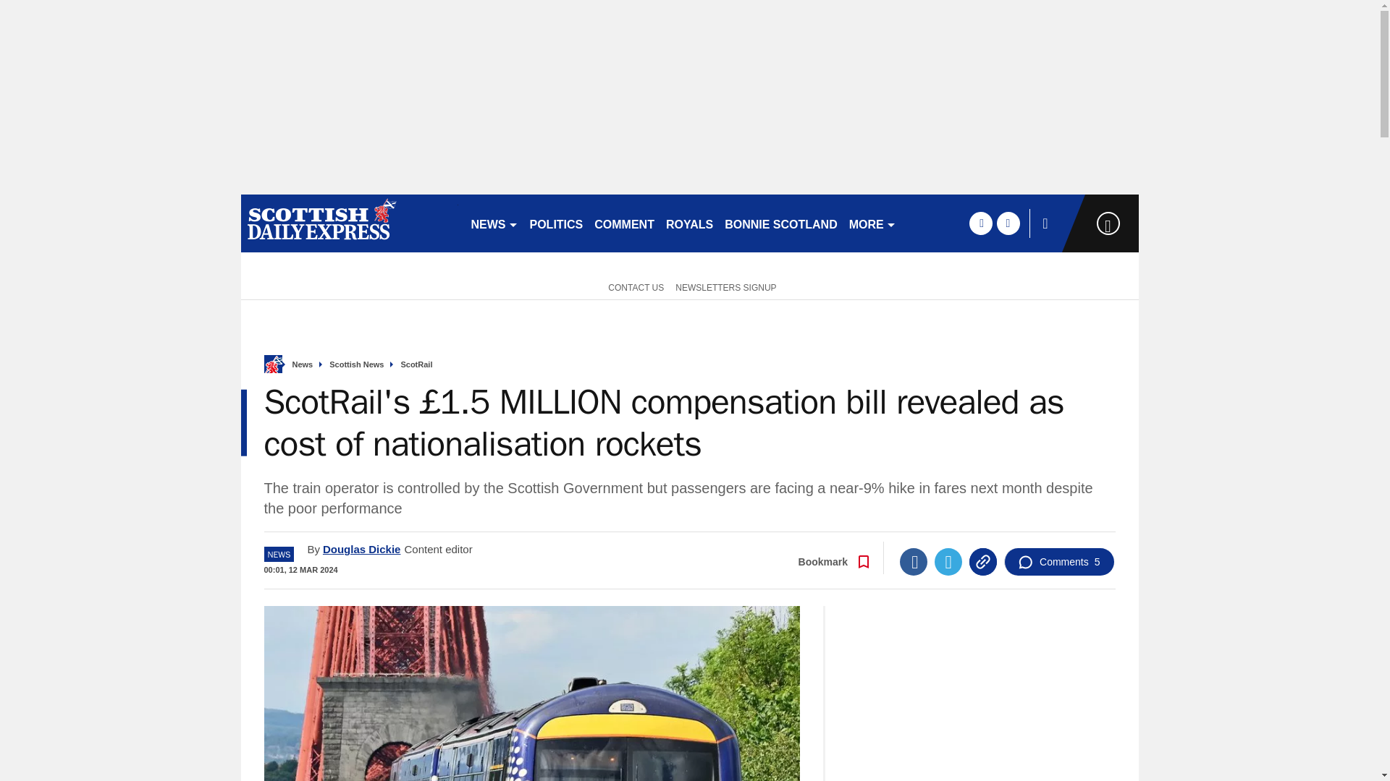 This screenshot has width=1390, height=781. Describe the element at coordinates (873, 223) in the screenshot. I see `MORE` at that location.